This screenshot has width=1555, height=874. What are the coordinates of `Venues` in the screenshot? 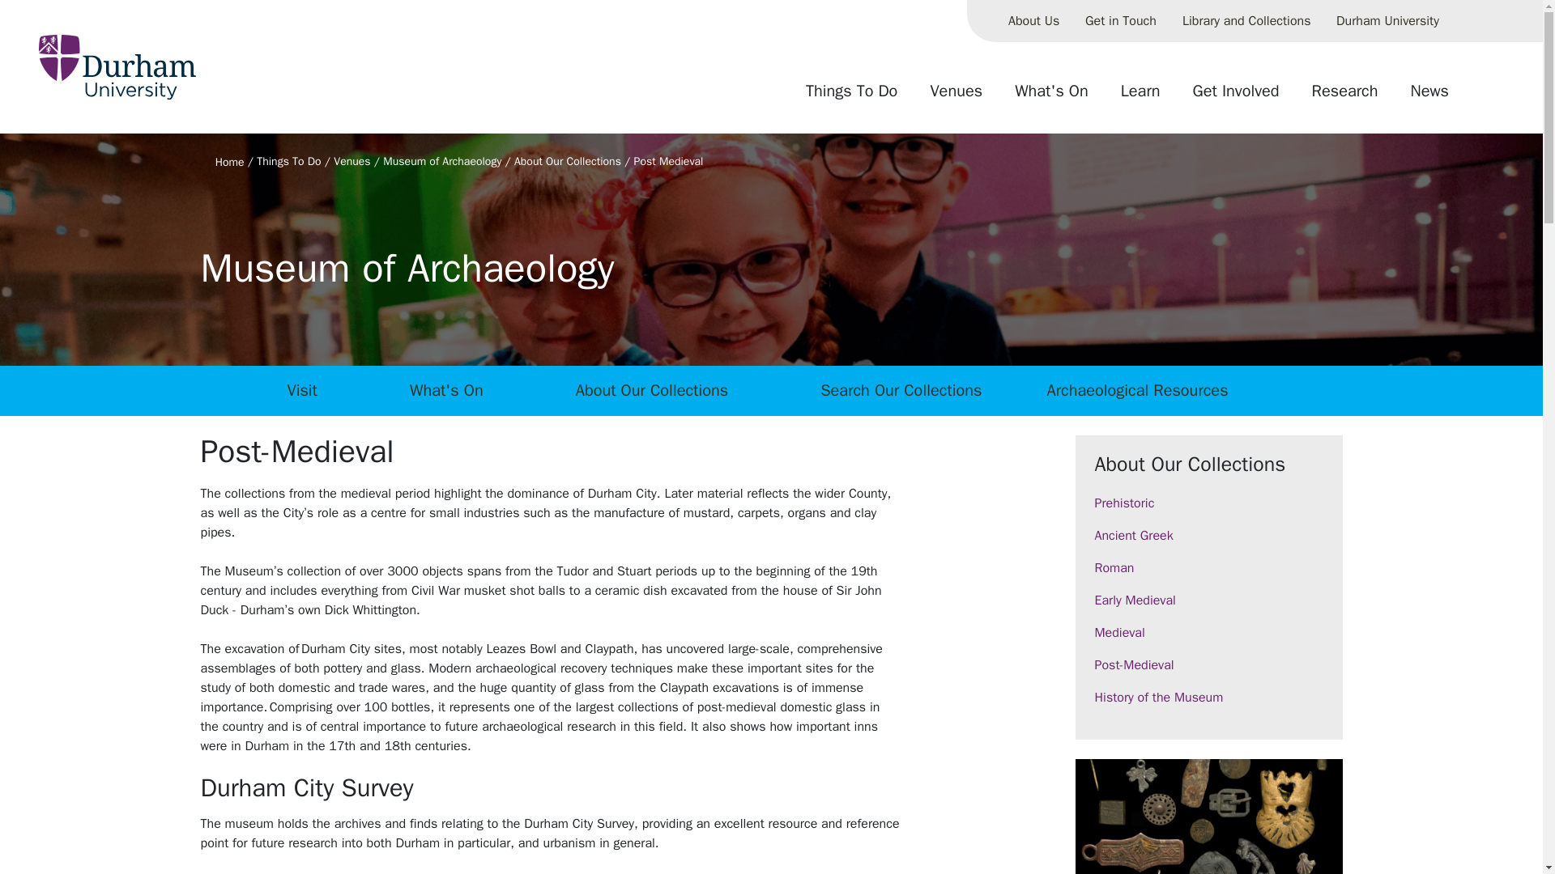 It's located at (956, 97).